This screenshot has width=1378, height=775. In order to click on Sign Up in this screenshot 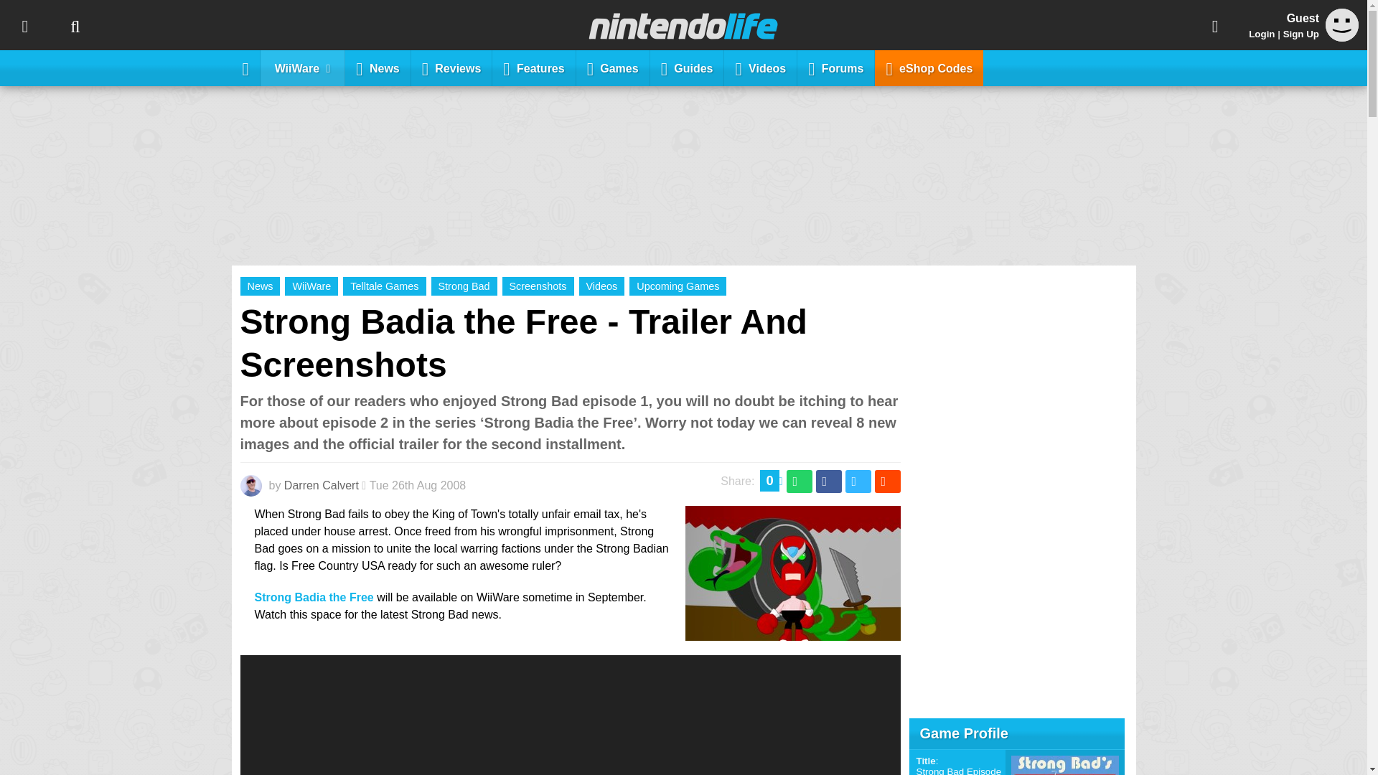, I will do `click(1300, 34)`.